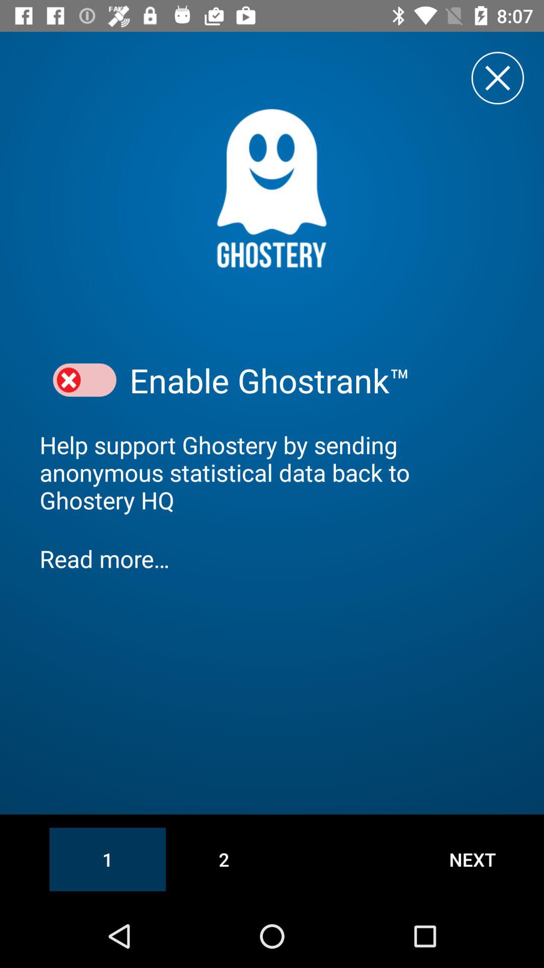 This screenshot has width=544, height=968. I want to click on close option, so click(85, 380).